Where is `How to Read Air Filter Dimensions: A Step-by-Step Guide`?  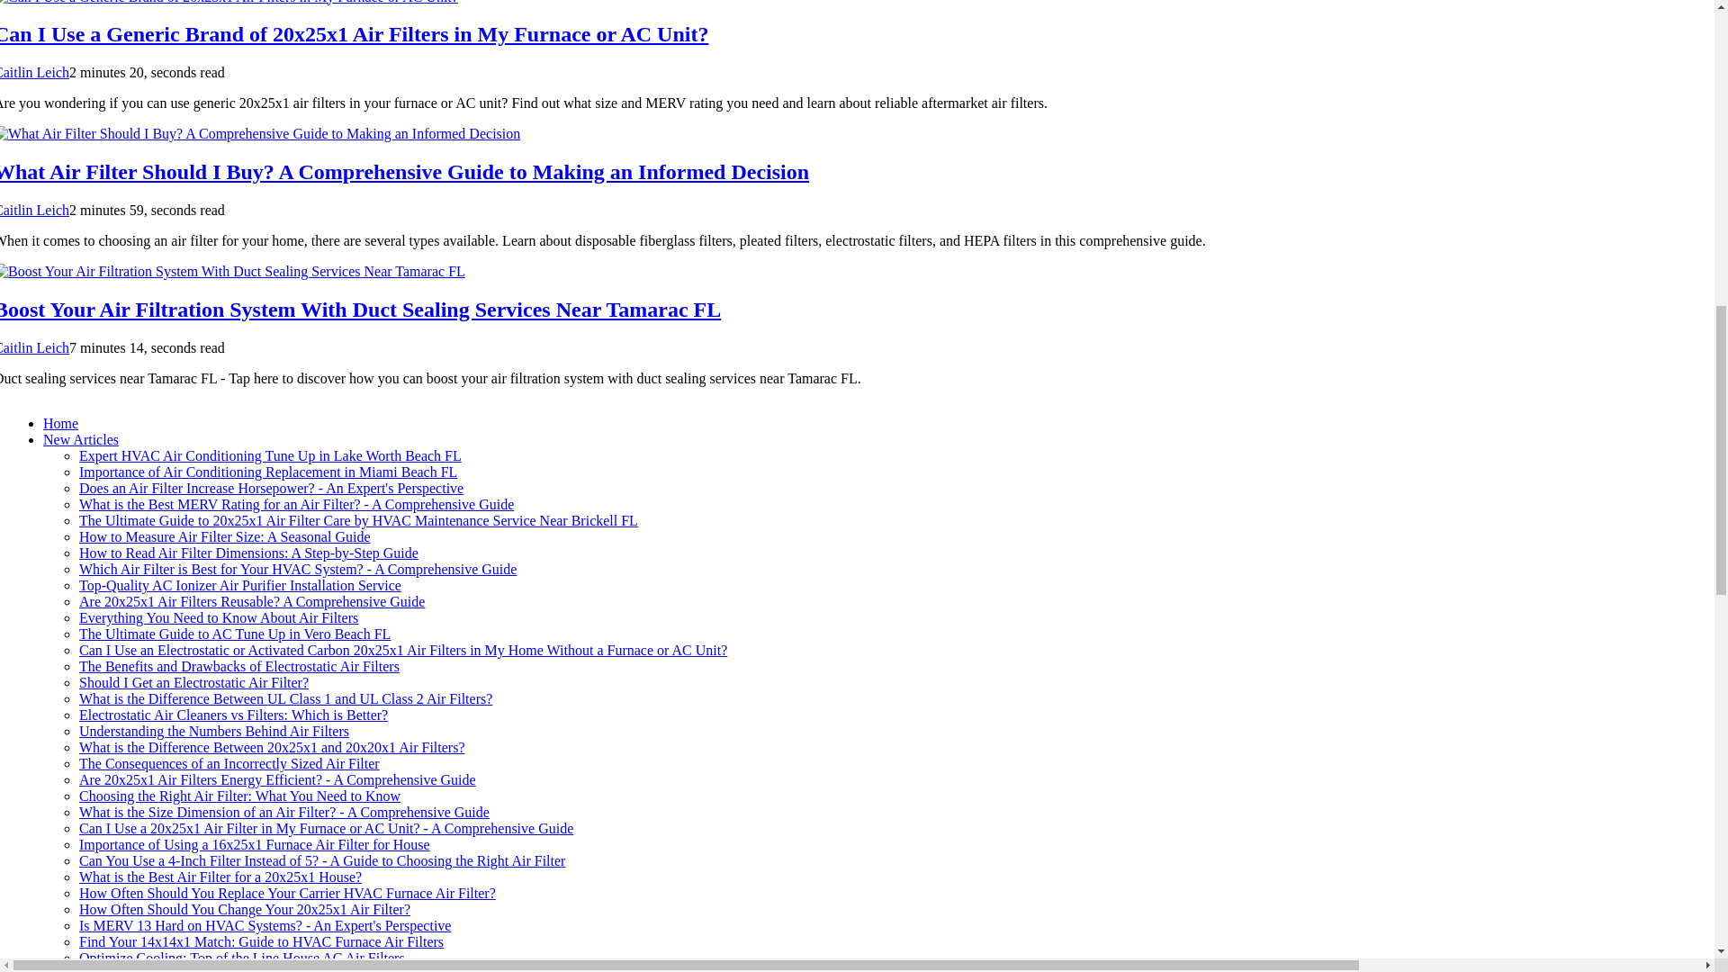
How to Read Air Filter Dimensions: A Step-by-Step Guide is located at coordinates (248, 553).